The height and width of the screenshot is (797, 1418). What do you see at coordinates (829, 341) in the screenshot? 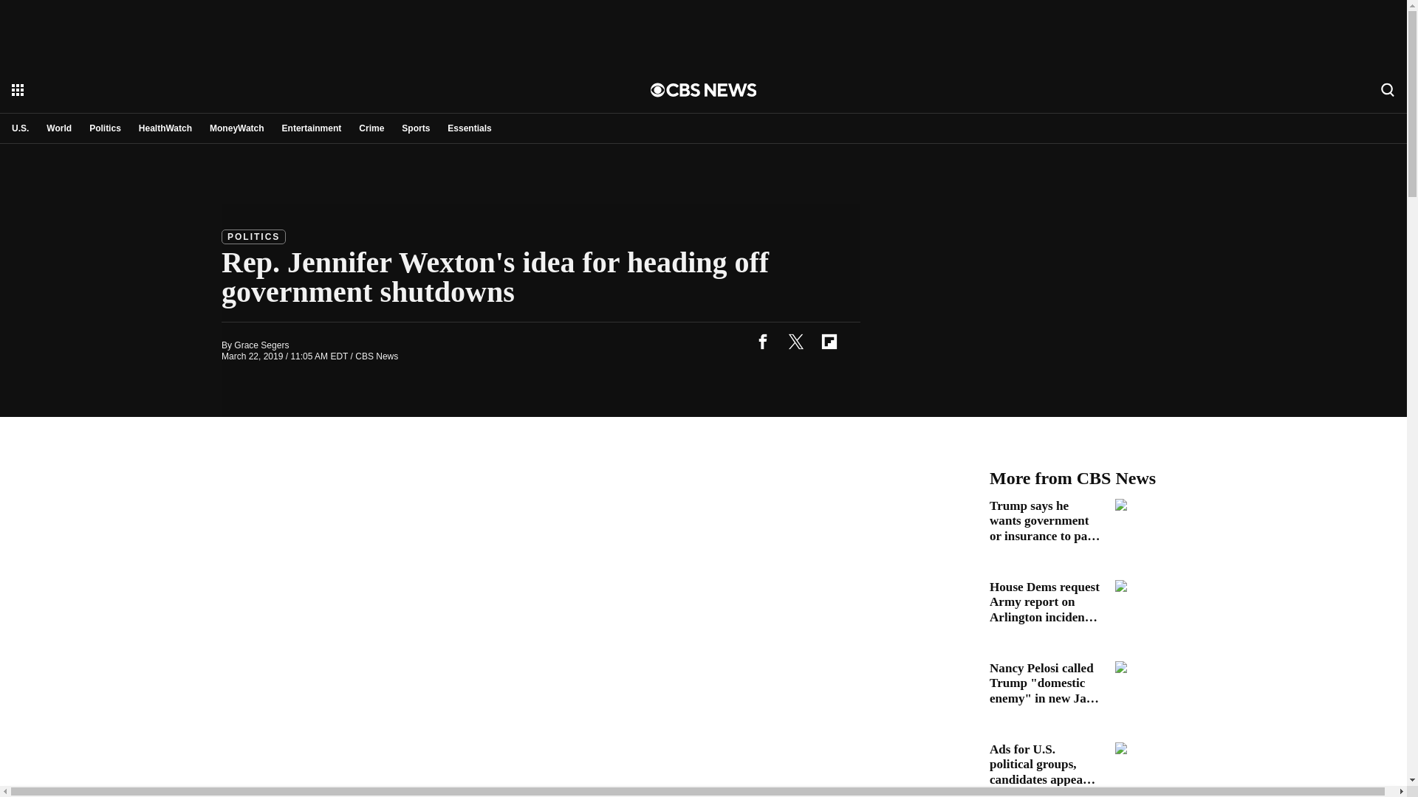
I see `flipboard` at bounding box center [829, 341].